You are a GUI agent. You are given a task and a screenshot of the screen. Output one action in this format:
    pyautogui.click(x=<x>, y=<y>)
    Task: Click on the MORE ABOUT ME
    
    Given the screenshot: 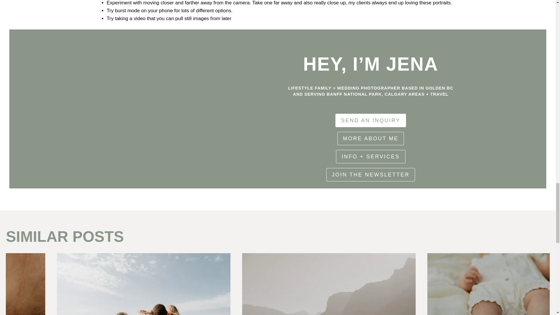 What is the action you would take?
    pyautogui.click(x=371, y=138)
    